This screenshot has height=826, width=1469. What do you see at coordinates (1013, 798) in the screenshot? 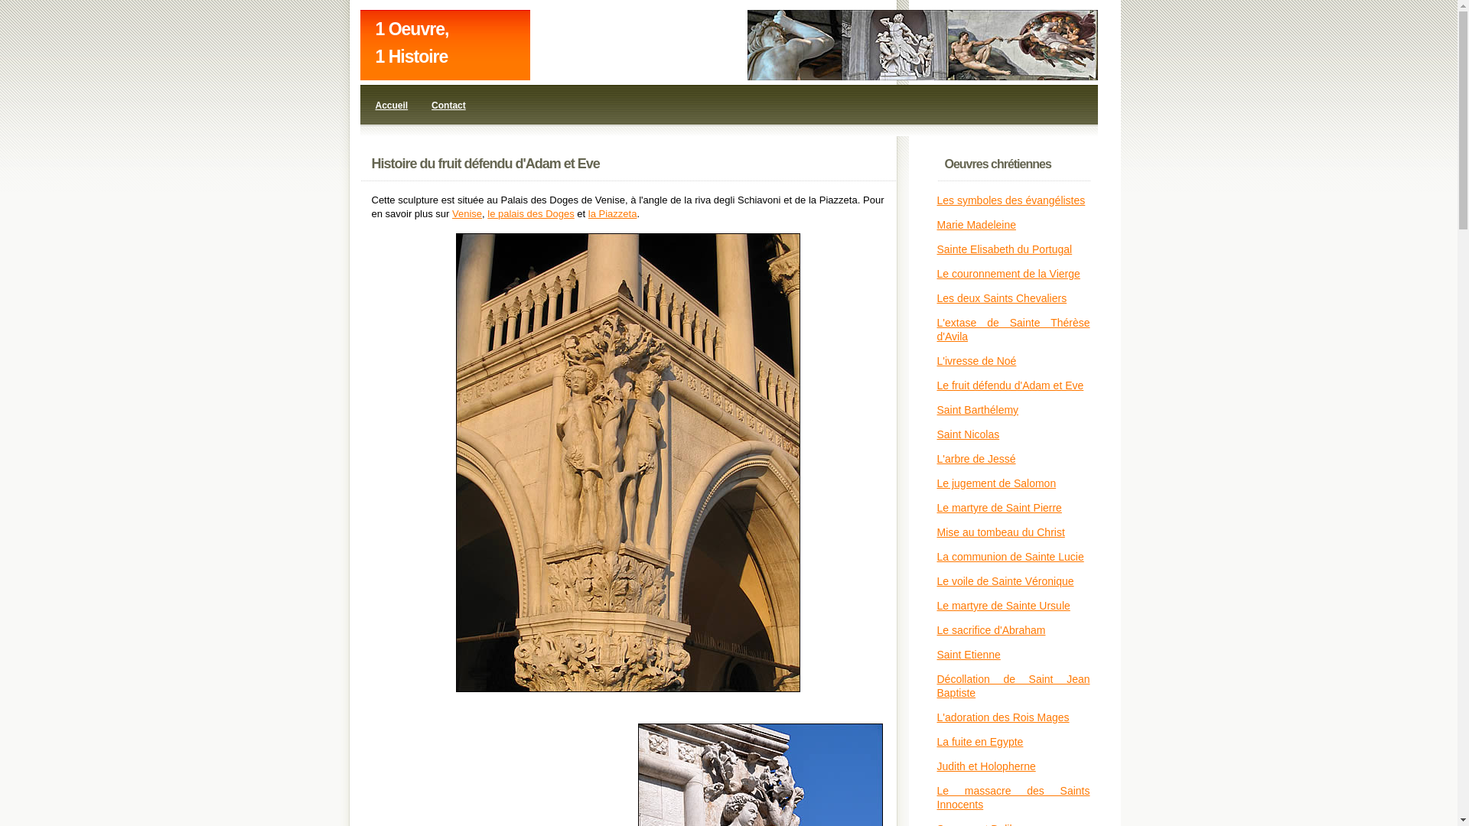
I see `Le massacre des Saints Innocents` at bounding box center [1013, 798].